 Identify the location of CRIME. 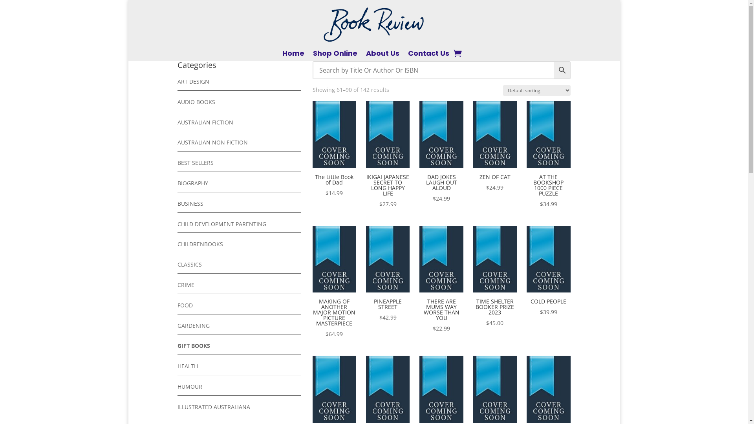
(186, 285).